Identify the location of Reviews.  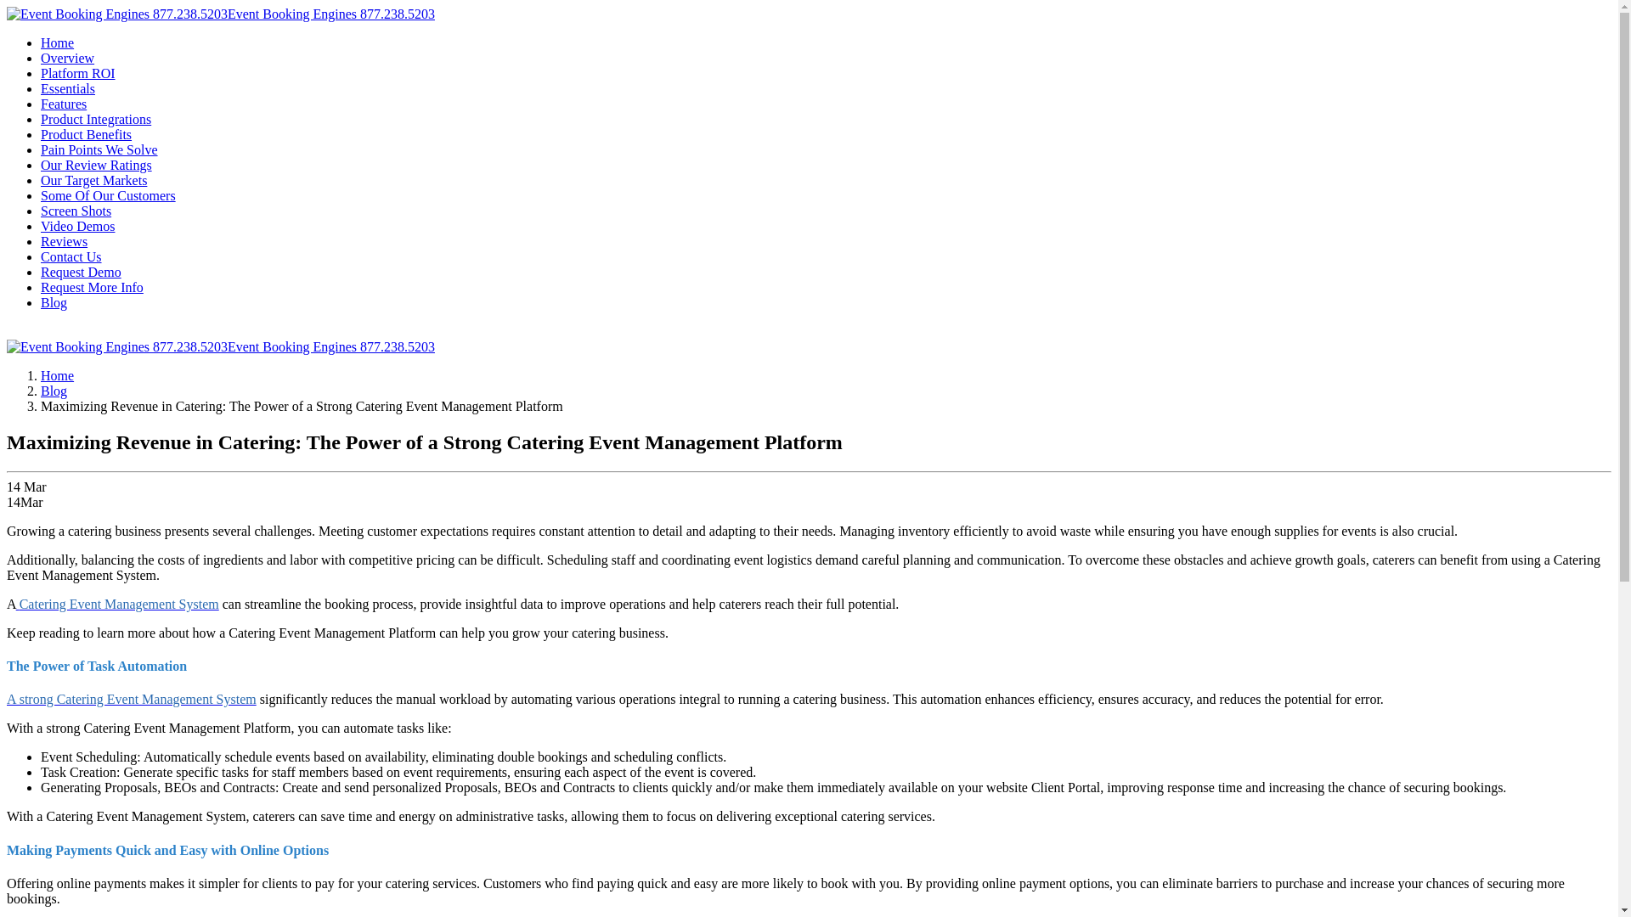
(65, 241).